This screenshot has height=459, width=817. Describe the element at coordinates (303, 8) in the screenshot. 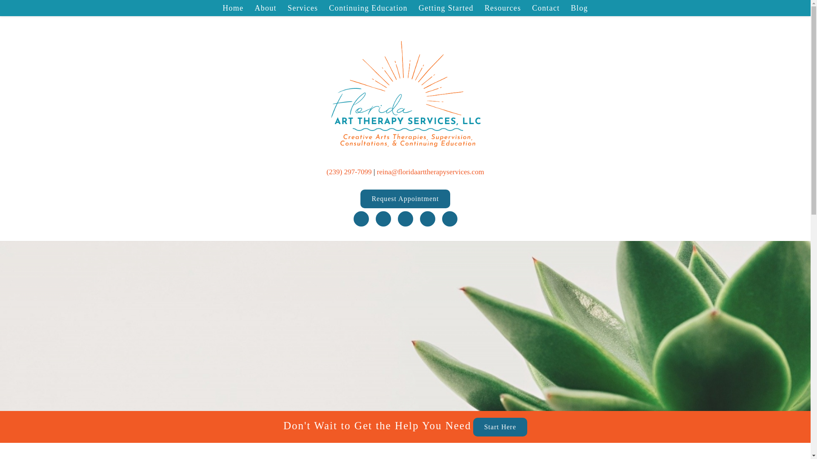

I see `Services` at that location.